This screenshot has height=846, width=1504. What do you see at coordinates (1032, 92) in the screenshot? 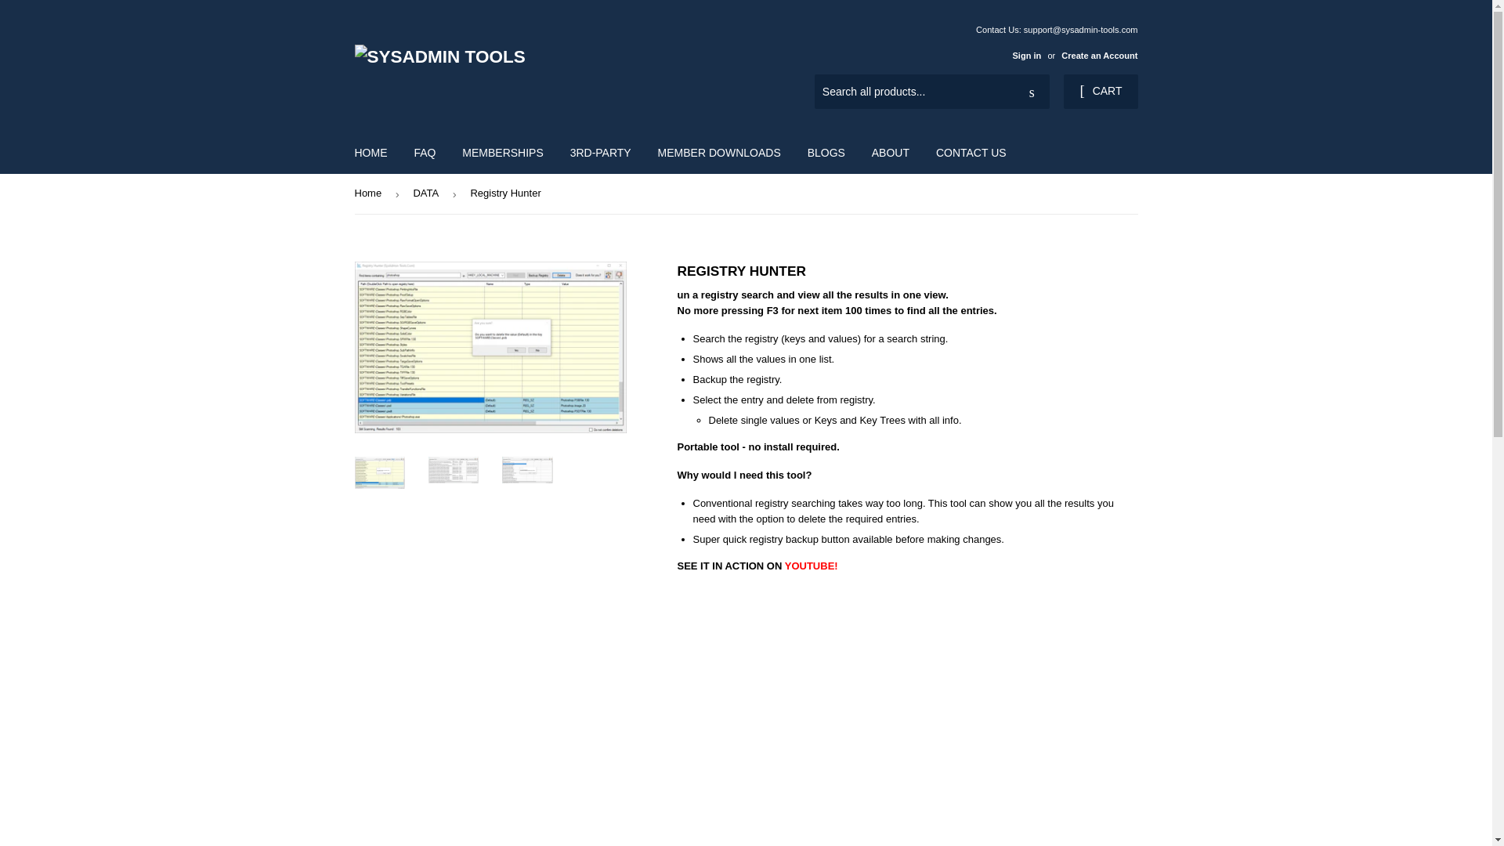
I see `Search` at bounding box center [1032, 92].